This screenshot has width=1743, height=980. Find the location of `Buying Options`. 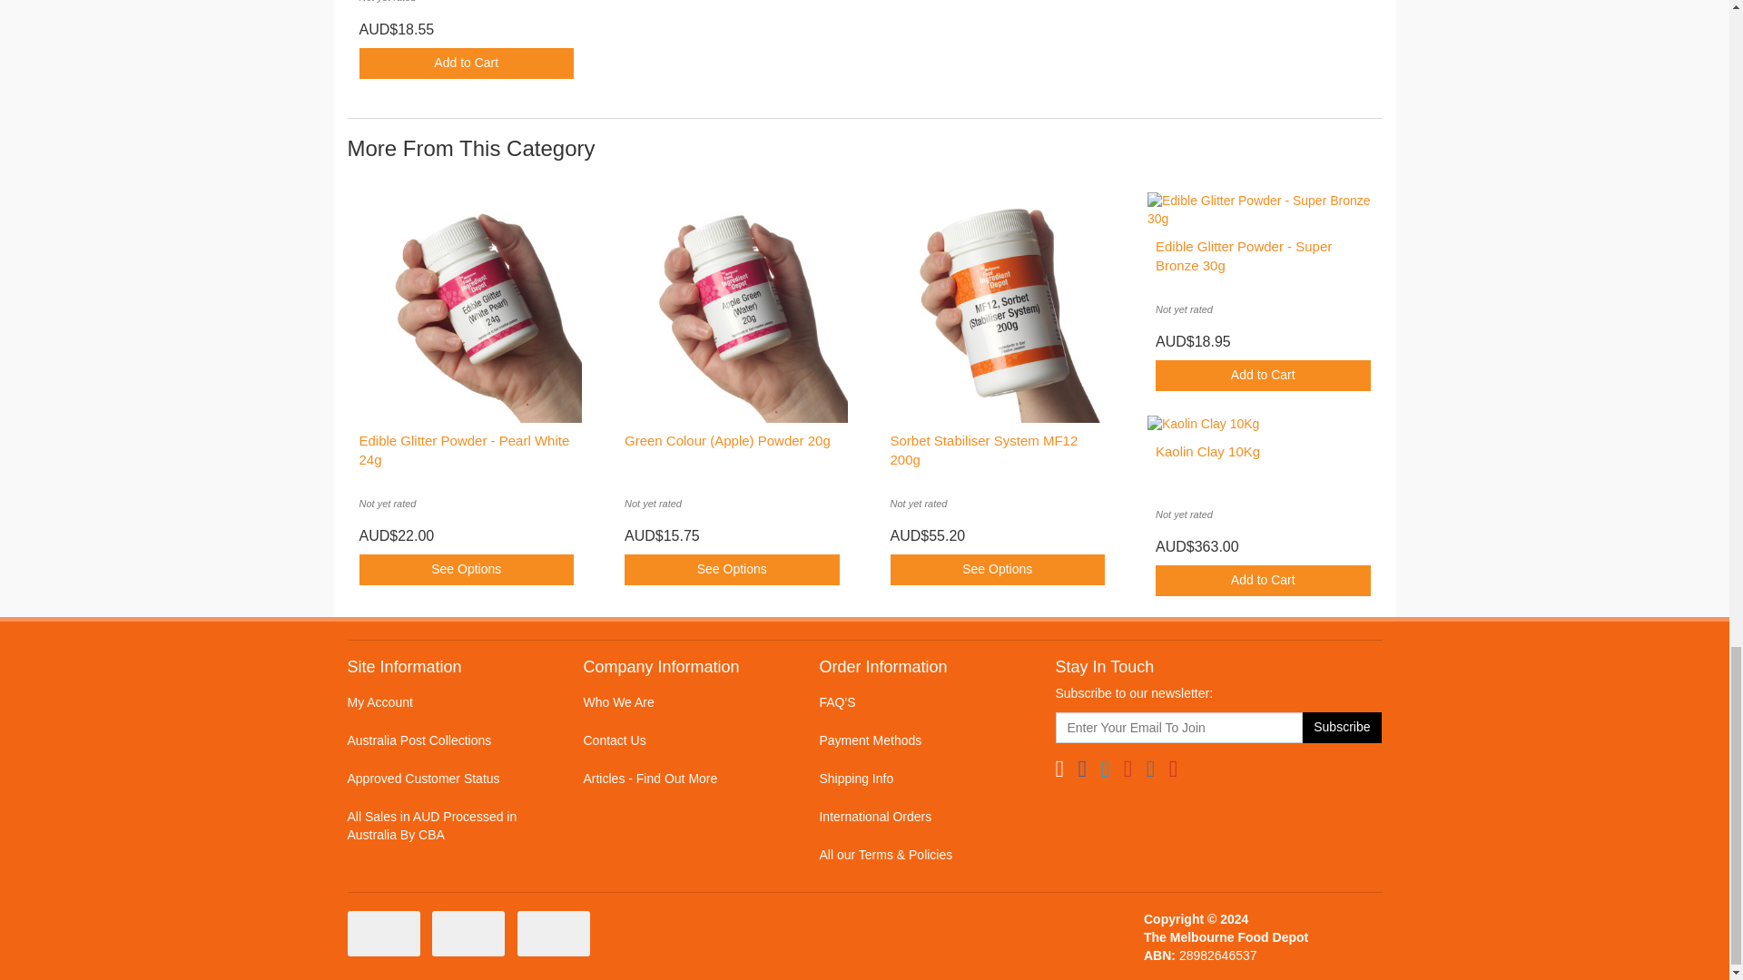

Buying Options is located at coordinates (997, 570).